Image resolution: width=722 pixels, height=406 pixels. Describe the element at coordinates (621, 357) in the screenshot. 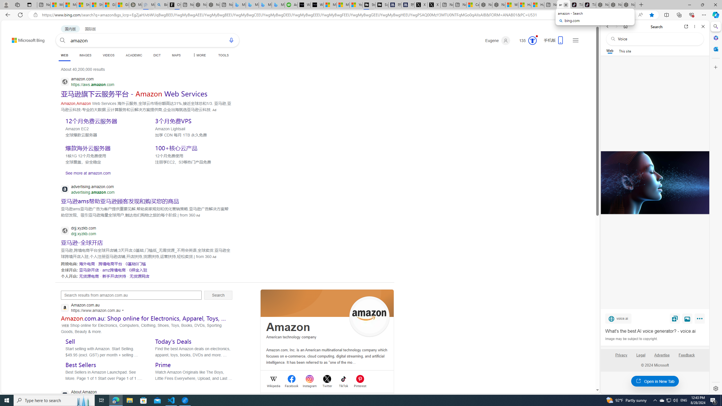

I see `Privacy` at that location.